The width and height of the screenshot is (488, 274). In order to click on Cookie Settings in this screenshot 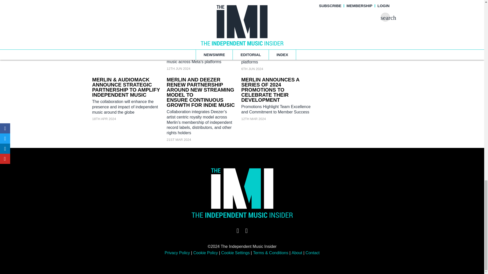, I will do `click(235, 253)`.